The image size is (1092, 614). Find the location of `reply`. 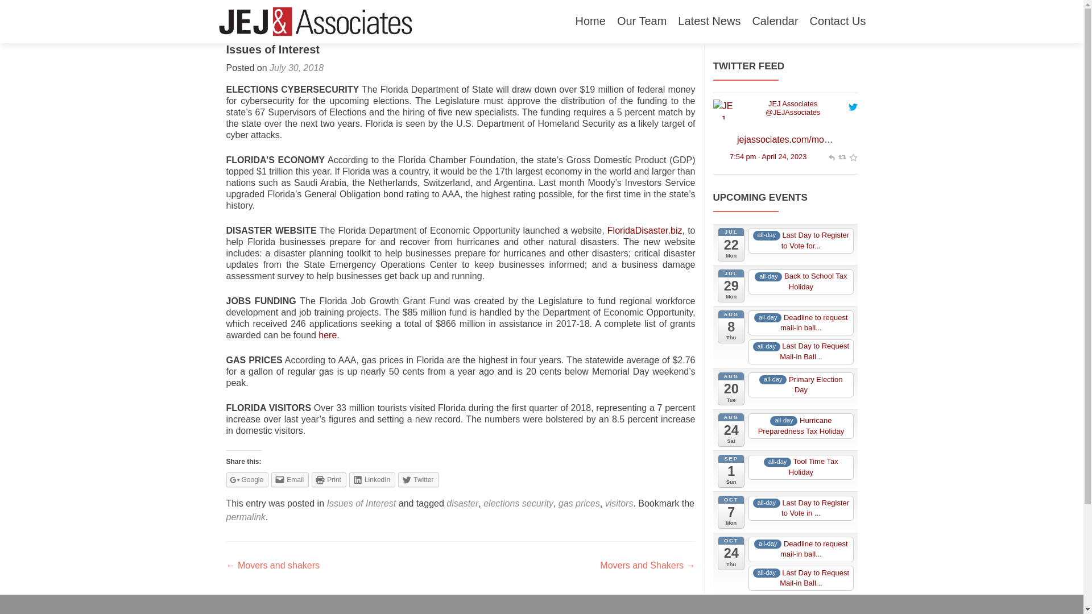

reply is located at coordinates (830, 156).